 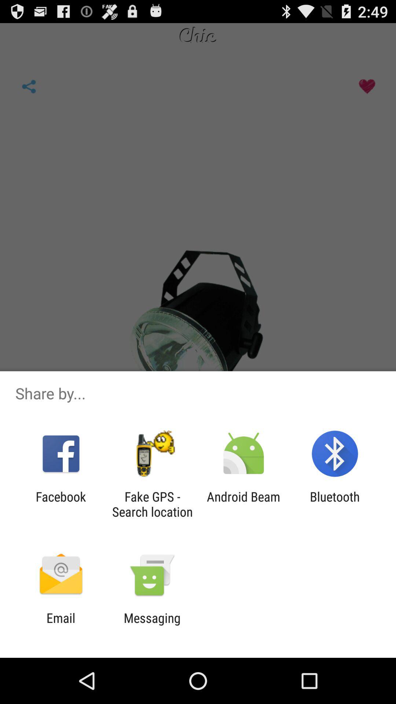 I want to click on jump to the facebook app, so click(x=61, y=504).